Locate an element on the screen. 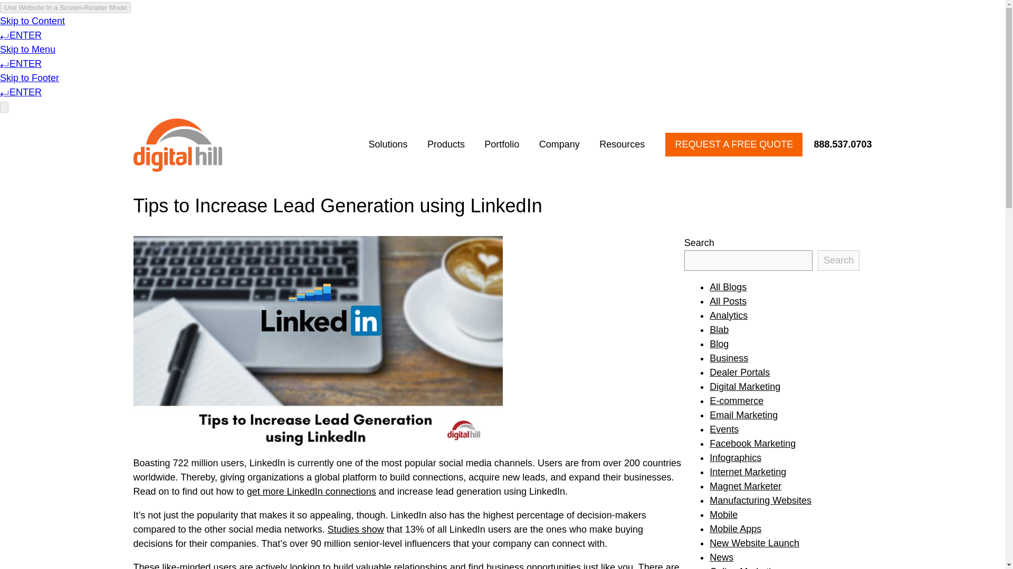  Digital Marketing is located at coordinates (745, 387).